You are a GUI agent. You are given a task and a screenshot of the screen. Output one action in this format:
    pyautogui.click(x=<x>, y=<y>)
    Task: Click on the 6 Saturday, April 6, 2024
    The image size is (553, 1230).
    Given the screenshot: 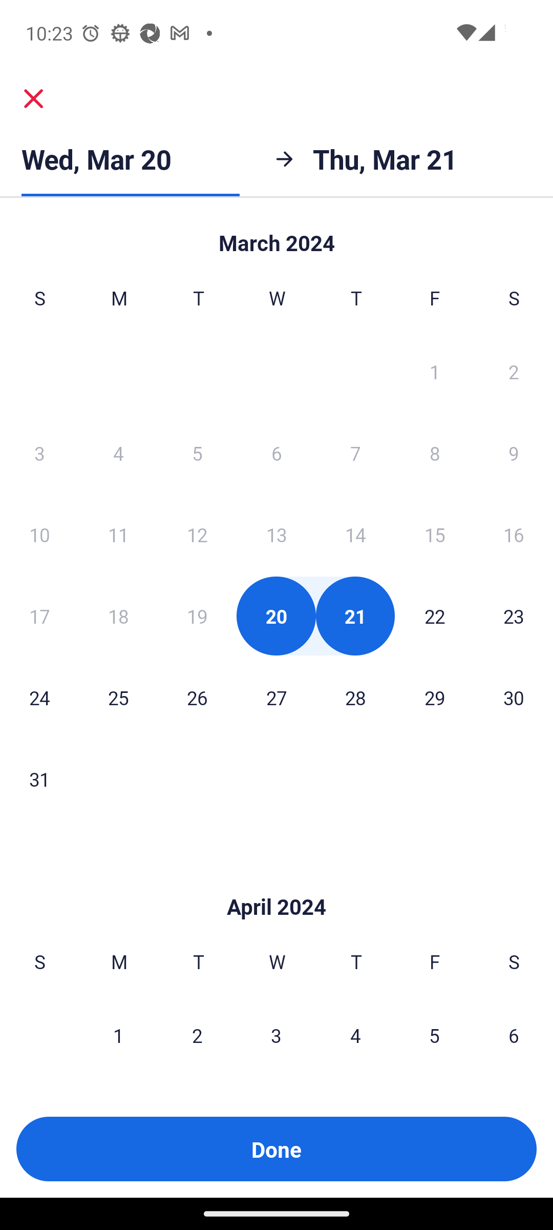 What is the action you would take?
    pyautogui.click(x=513, y=1035)
    